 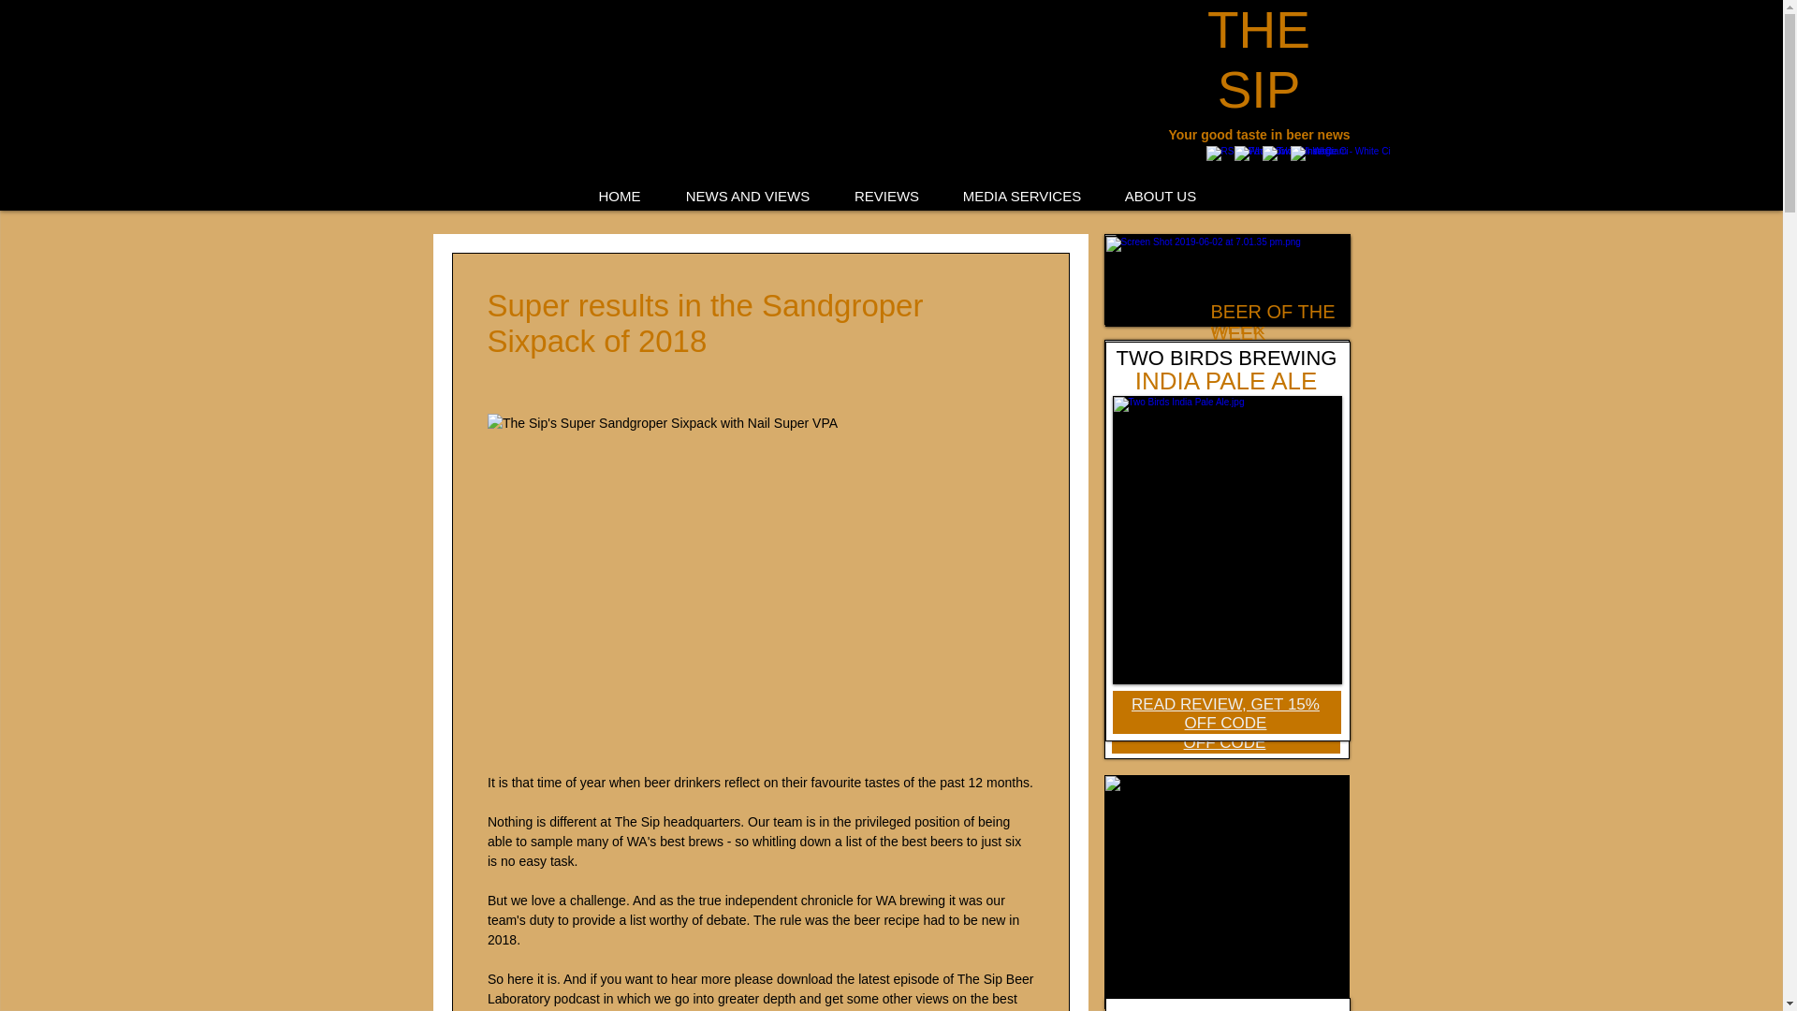 What do you see at coordinates (1205, 1008) in the screenshot?
I see `THE SIP BEER MAIL` at bounding box center [1205, 1008].